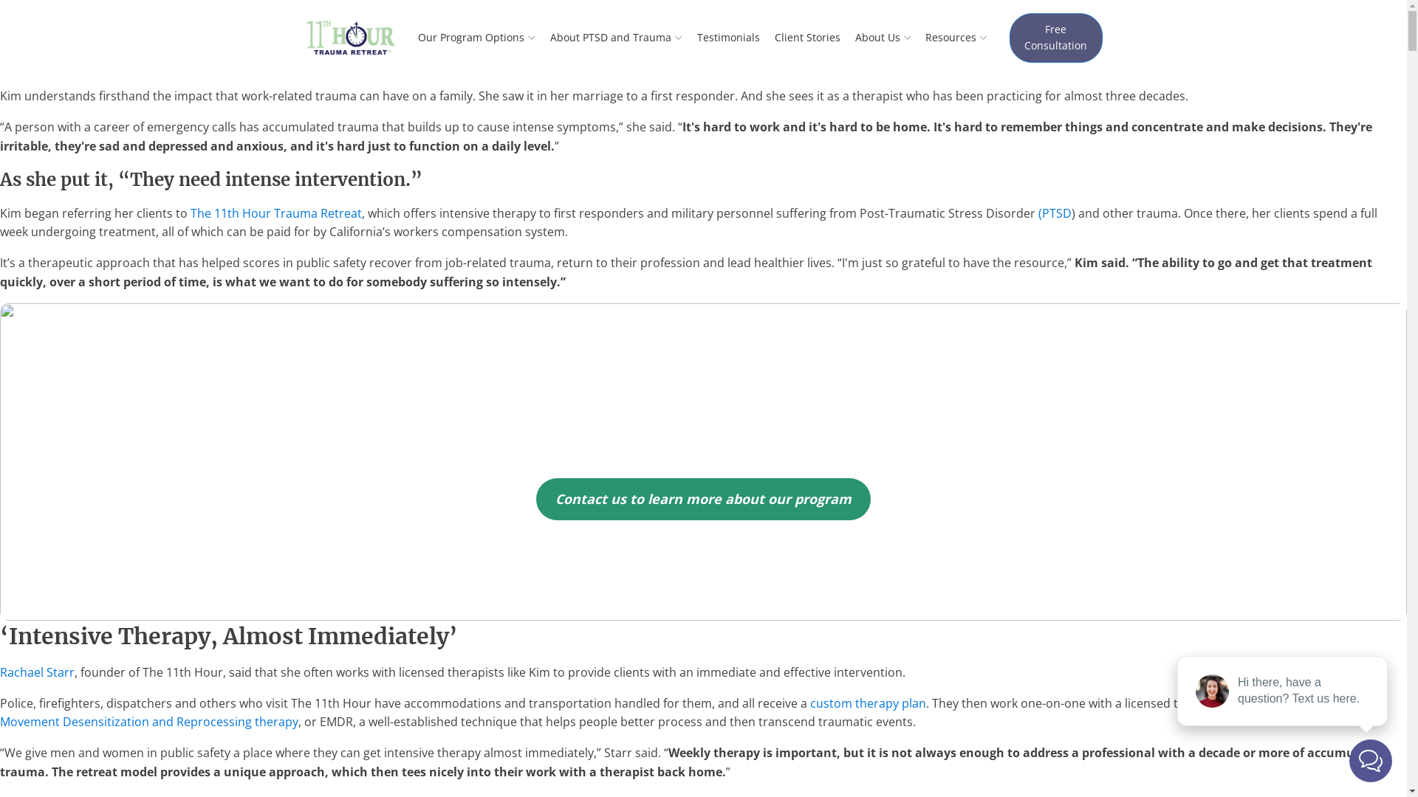 The height and width of the screenshot is (797, 1418). What do you see at coordinates (869, 703) in the screenshot?
I see `custom therapy plan` at bounding box center [869, 703].